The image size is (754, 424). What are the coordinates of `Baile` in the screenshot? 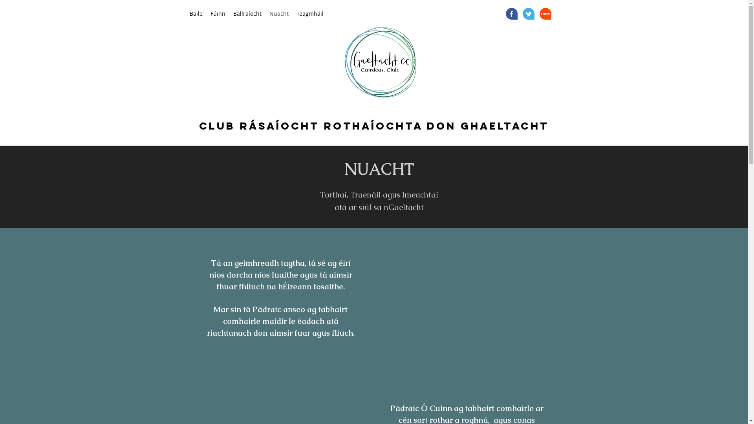 It's located at (196, 14).